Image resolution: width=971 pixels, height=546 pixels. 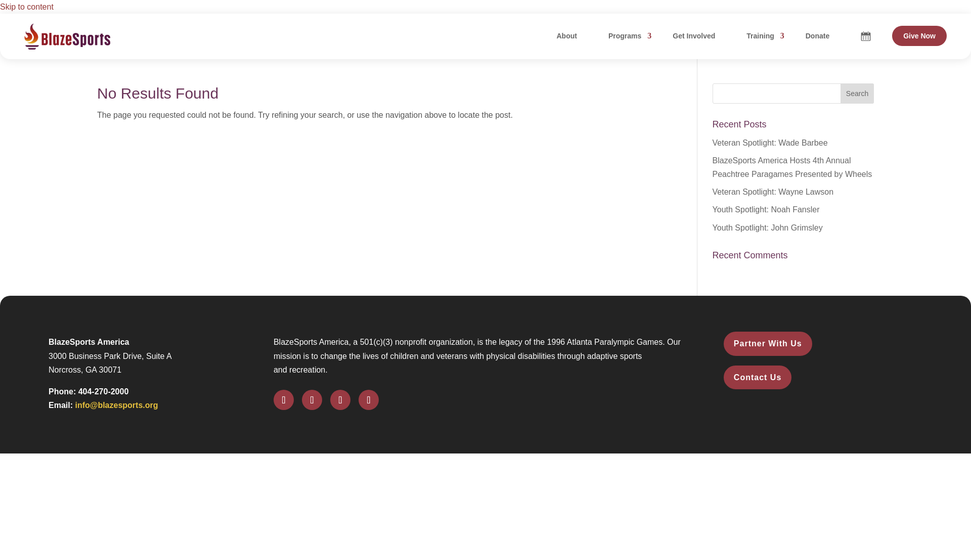 What do you see at coordinates (26, 7) in the screenshot?
I see `Skip to content` at bounding box center [26, 7].